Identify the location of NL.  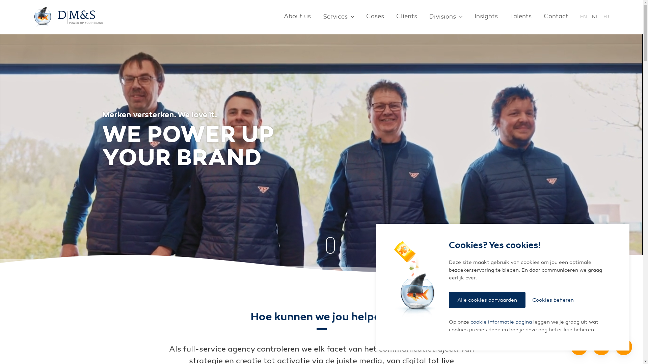
(595, 16).